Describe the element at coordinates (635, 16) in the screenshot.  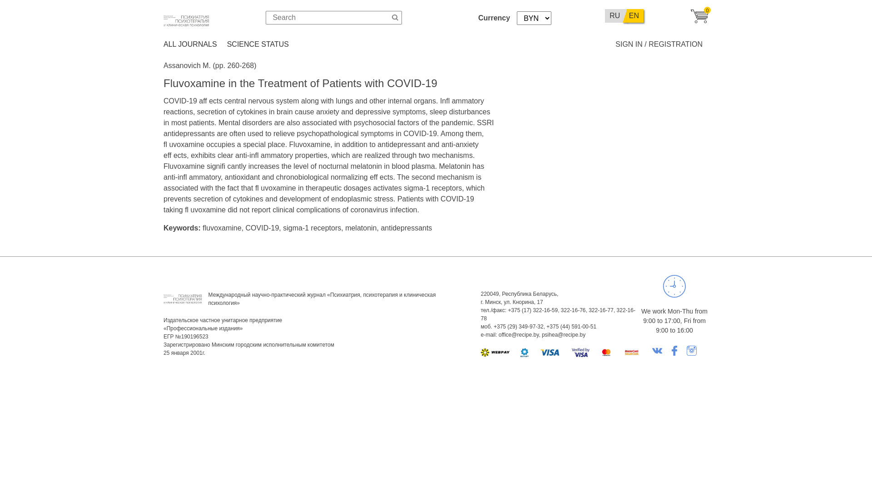
I see `EN` at that location.